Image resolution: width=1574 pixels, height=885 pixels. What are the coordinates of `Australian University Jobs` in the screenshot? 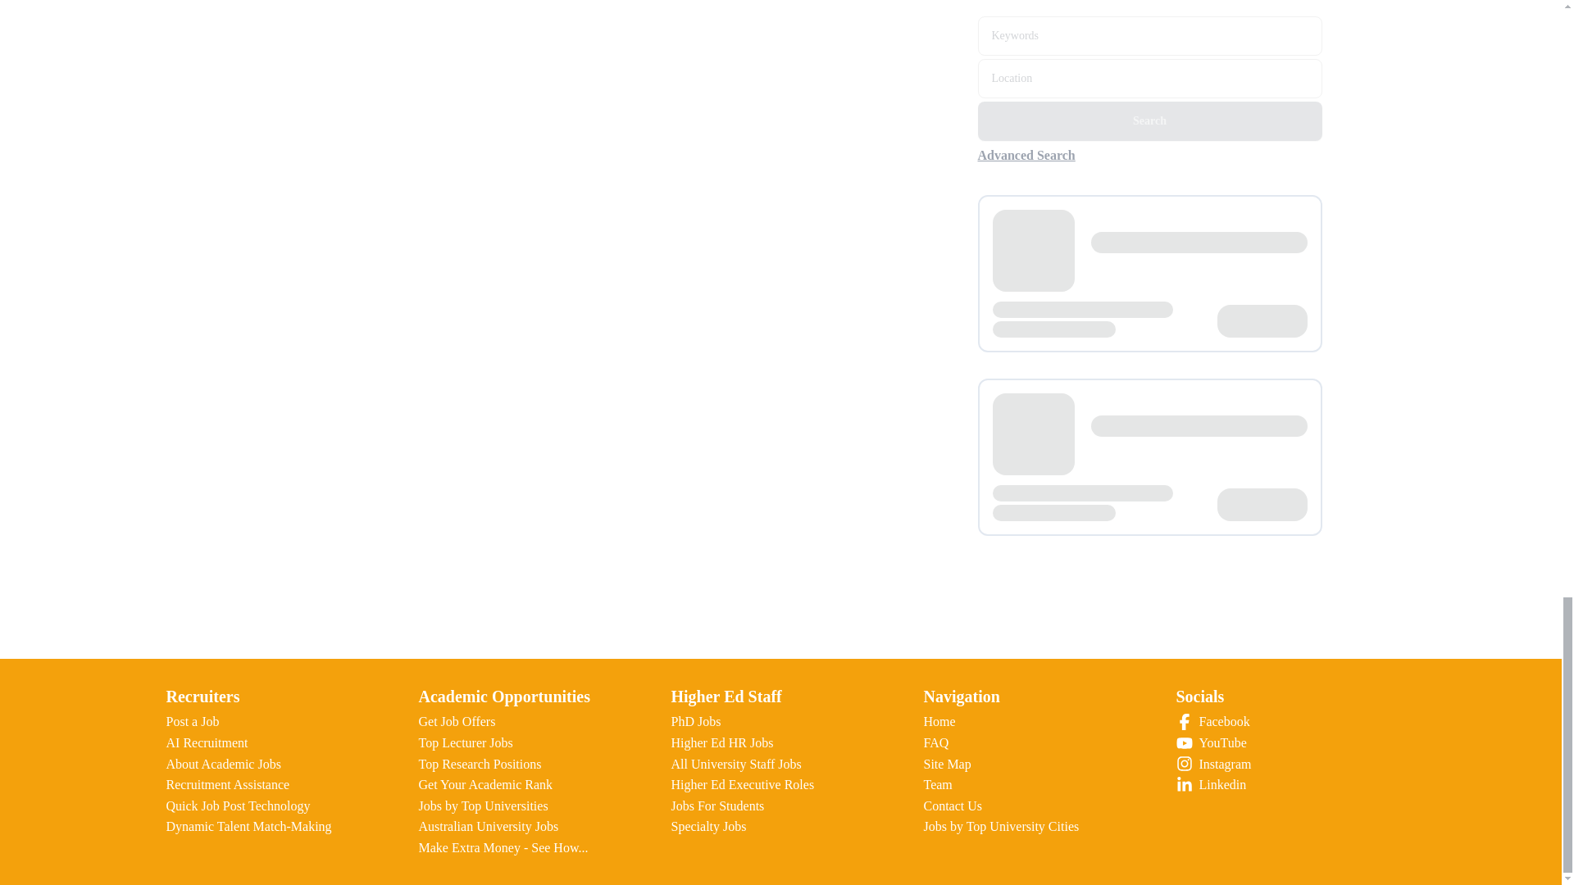 It's located at (489, 826).